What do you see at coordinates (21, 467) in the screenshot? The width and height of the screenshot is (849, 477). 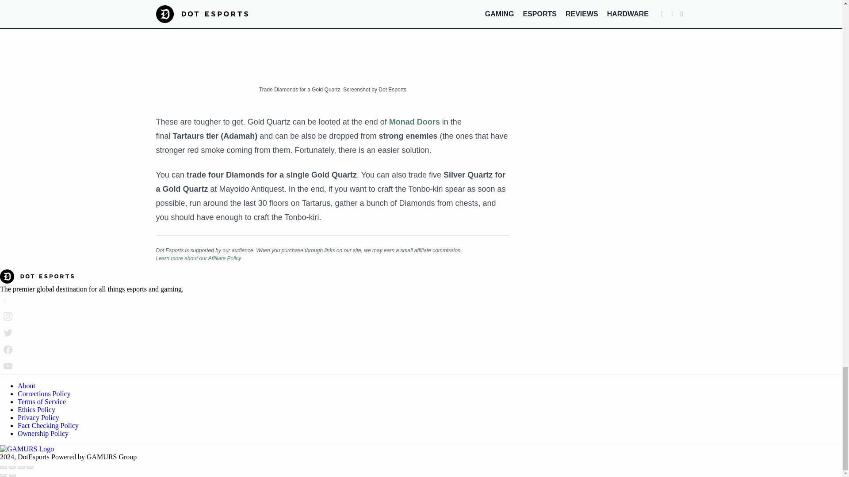 I see `Toggle fullscreen` at bounding box center [21, 467].